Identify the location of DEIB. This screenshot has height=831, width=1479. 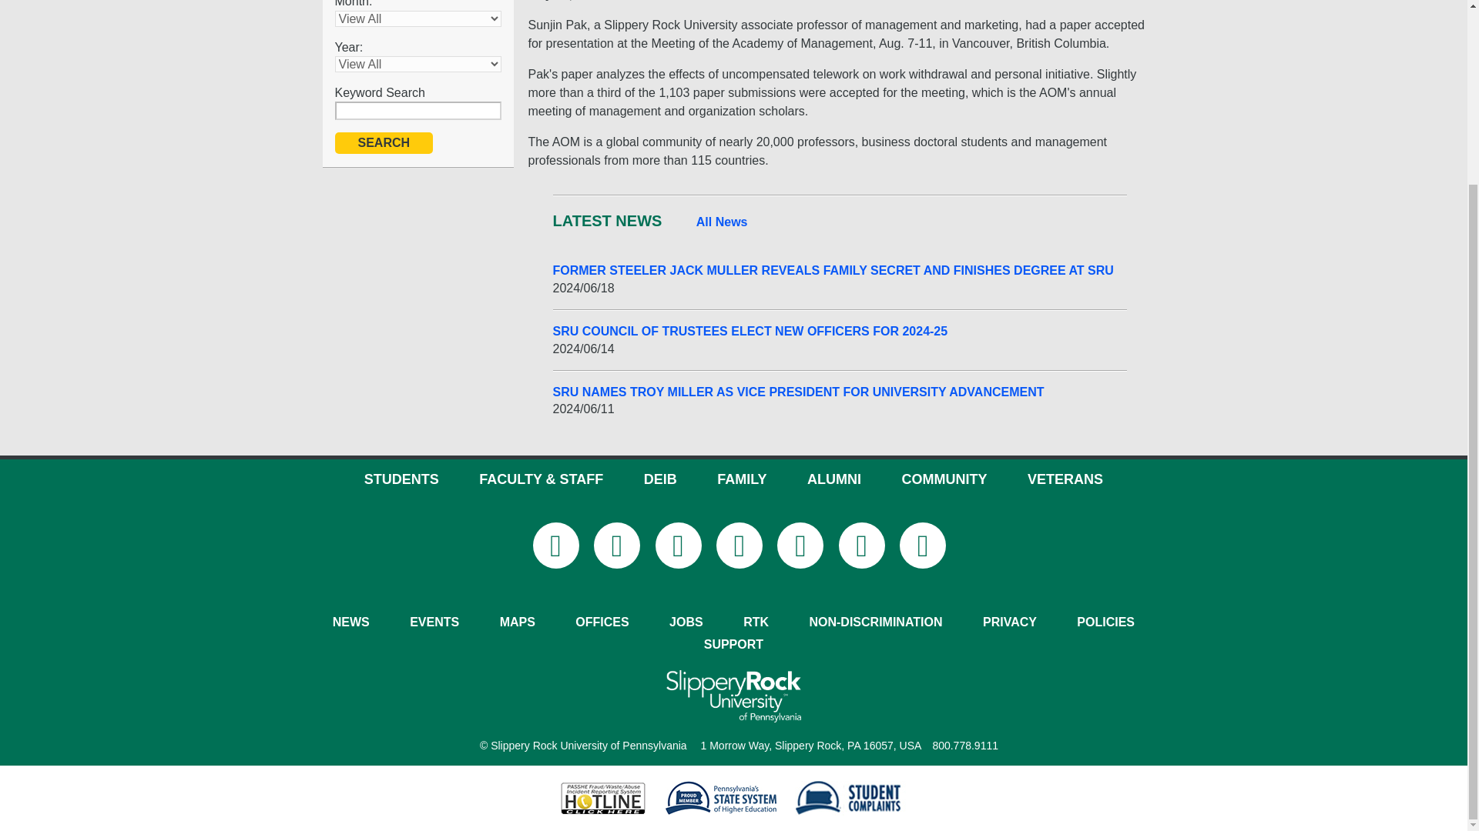
(660, 479).